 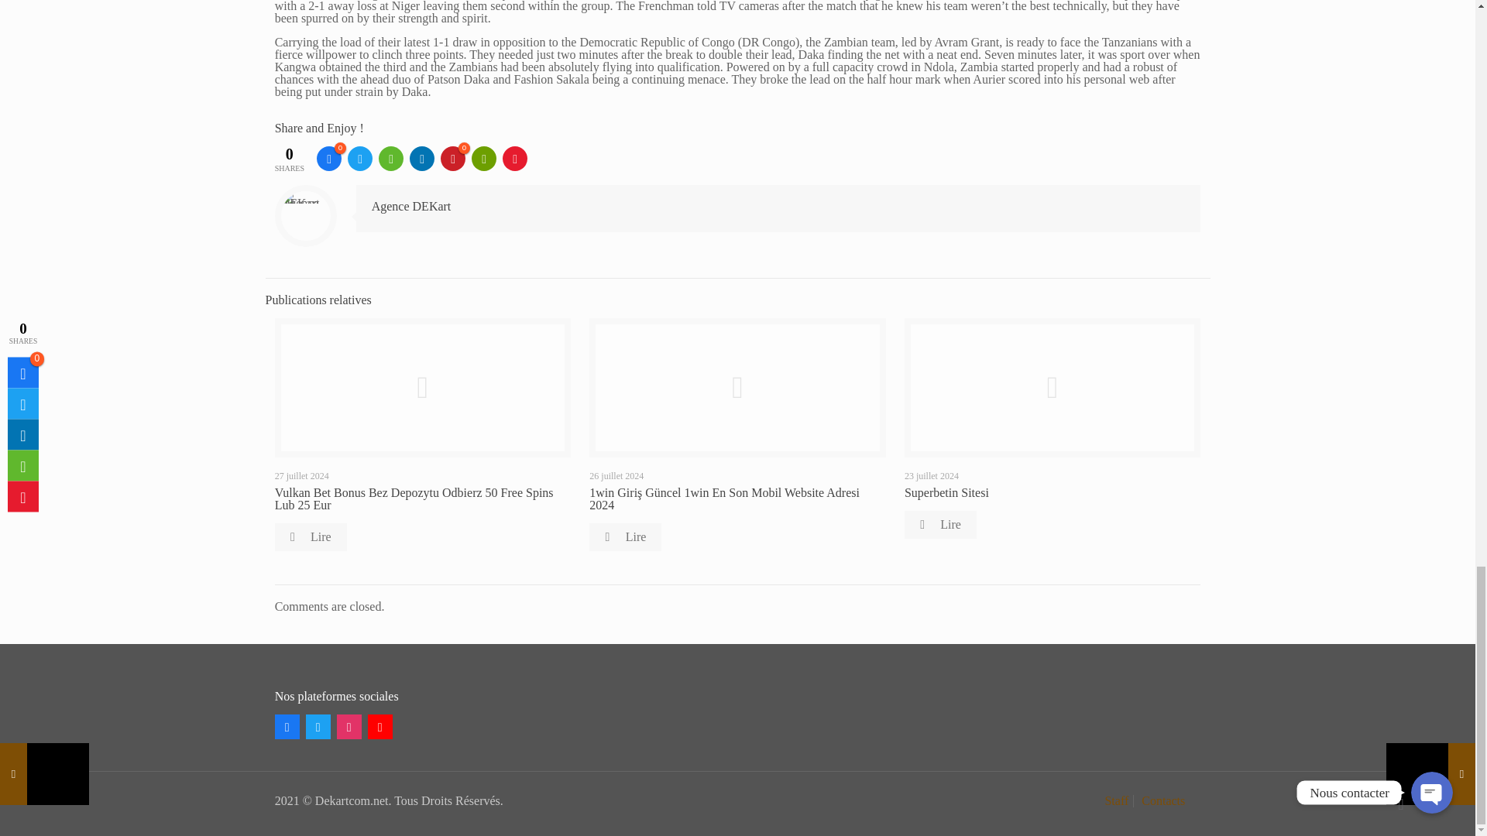 What do you see at coordinates (421, 159) in the screenshot?
I see `Add this to LinkedIn` at bounding box center [421, 159].